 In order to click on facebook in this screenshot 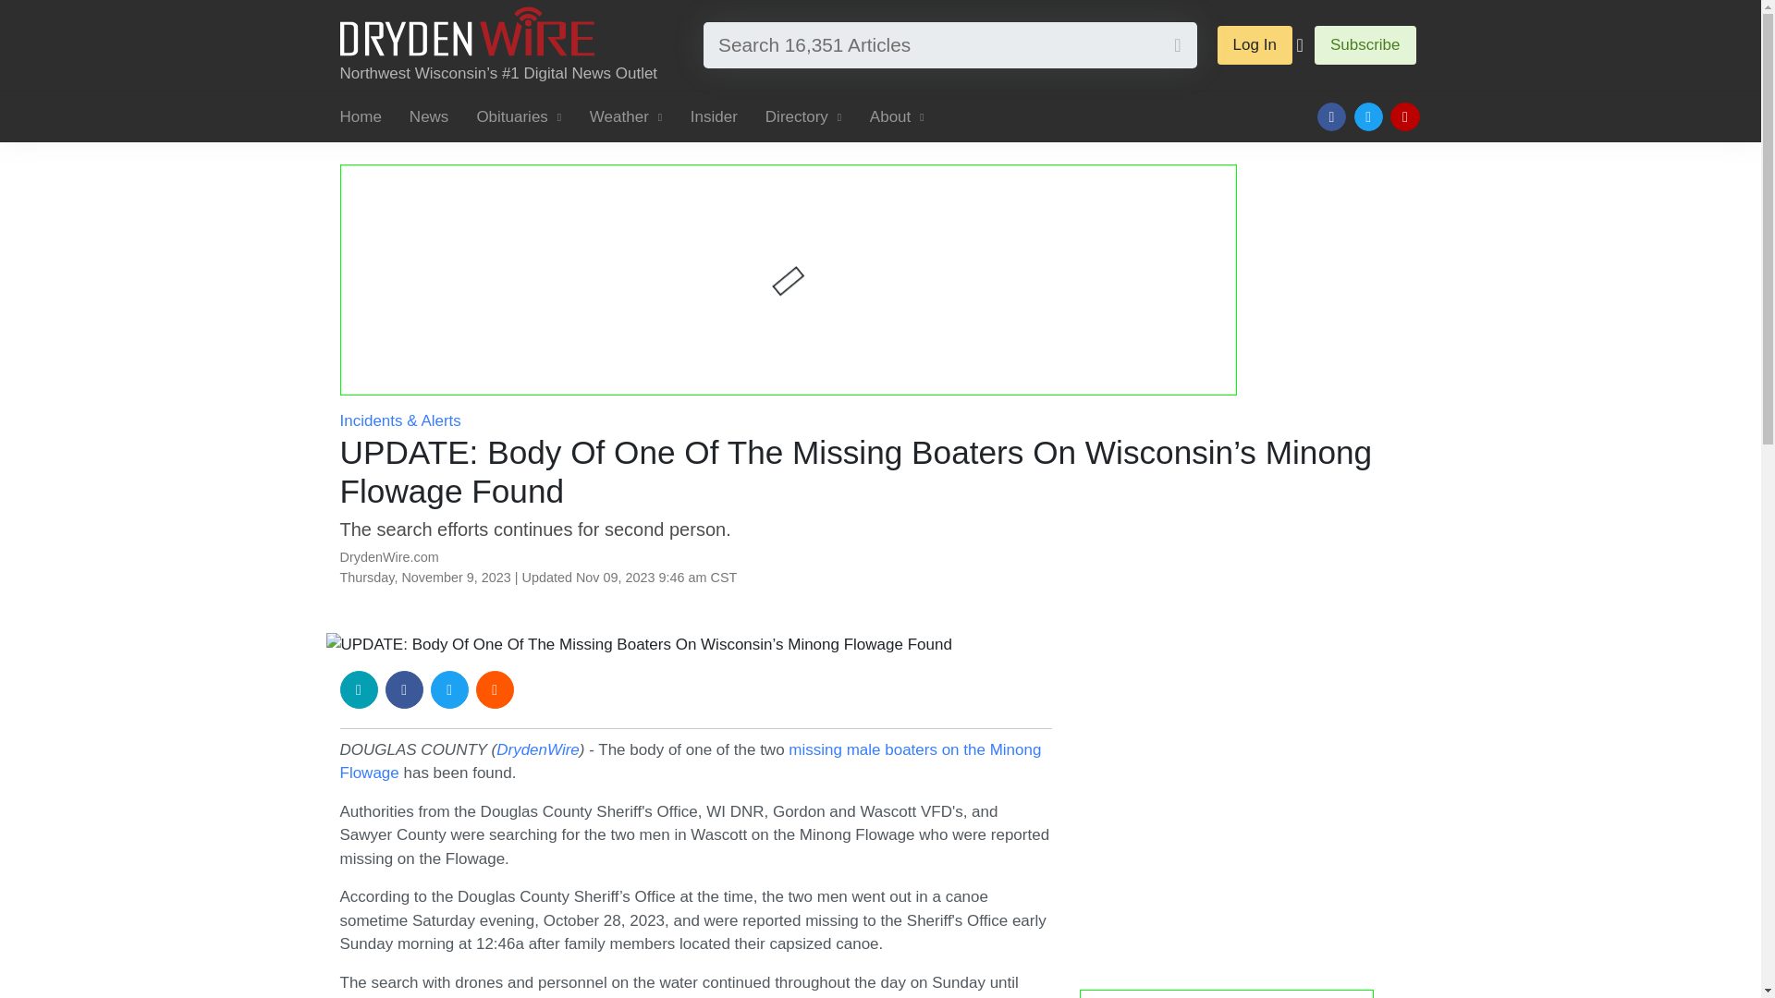, I will do `click(404, 689)`.